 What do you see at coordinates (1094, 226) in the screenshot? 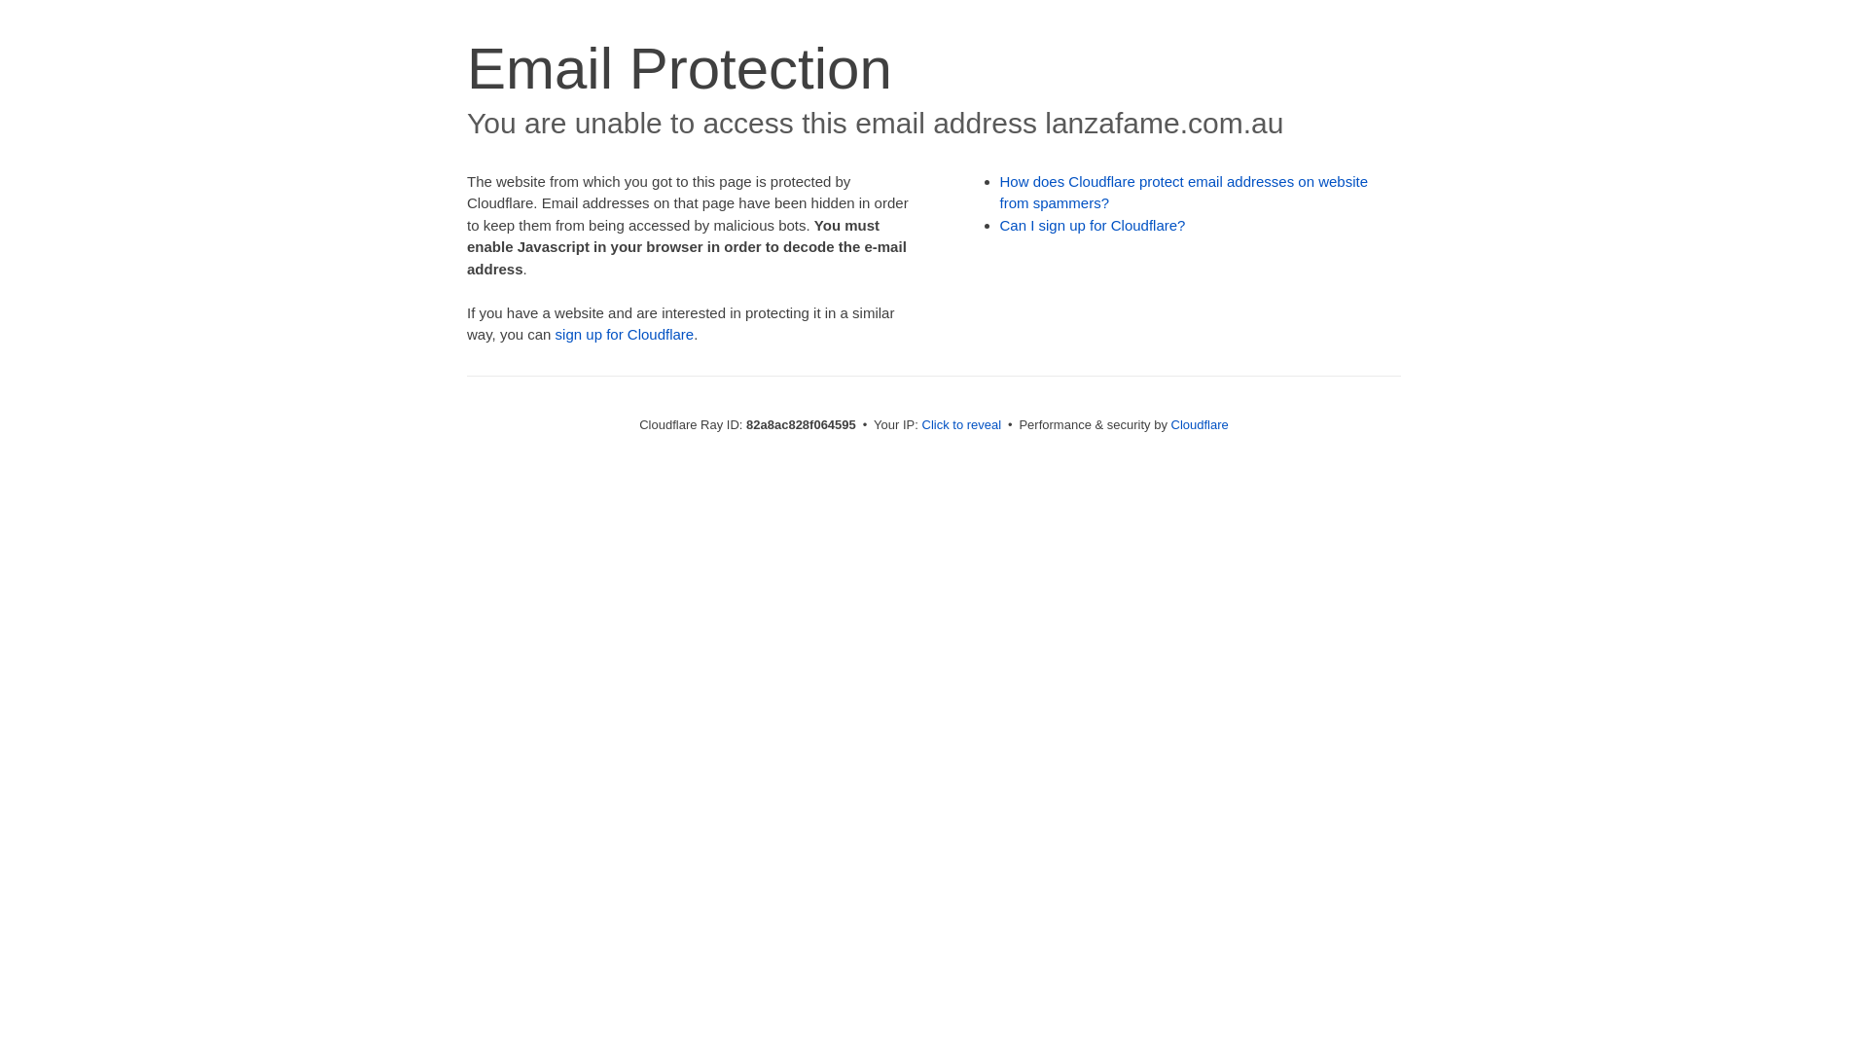
I see `Can I sign up for Cloudflare?` at bounding box center [1094, 226].